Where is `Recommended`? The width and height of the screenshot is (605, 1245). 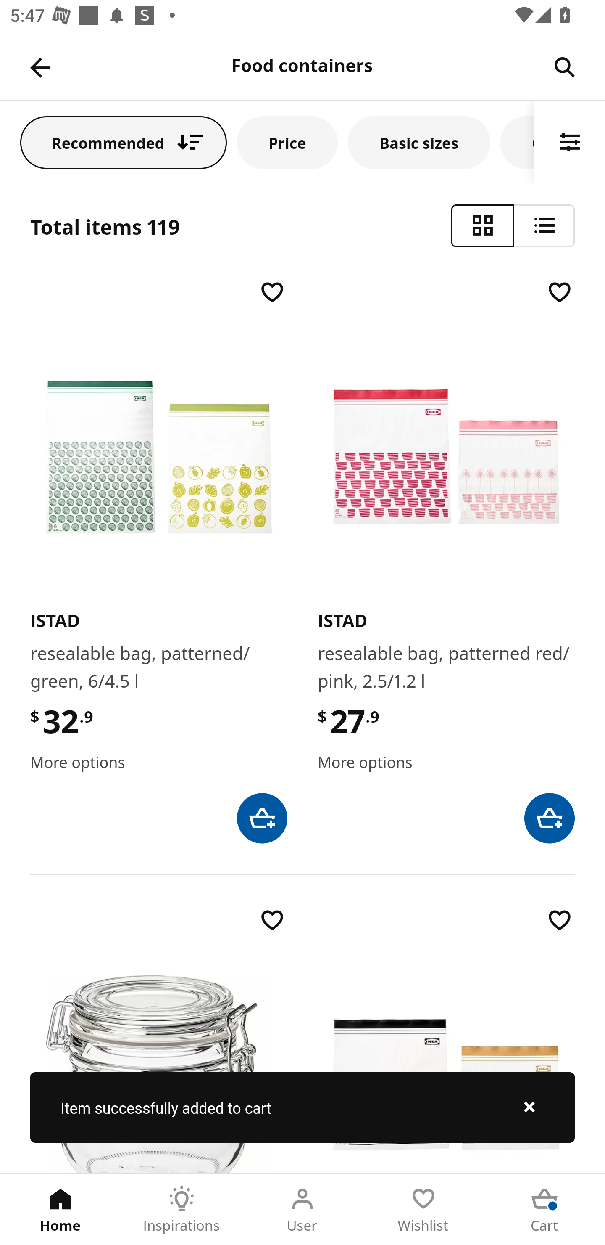
Recommended is located at coordinates (124, 142).